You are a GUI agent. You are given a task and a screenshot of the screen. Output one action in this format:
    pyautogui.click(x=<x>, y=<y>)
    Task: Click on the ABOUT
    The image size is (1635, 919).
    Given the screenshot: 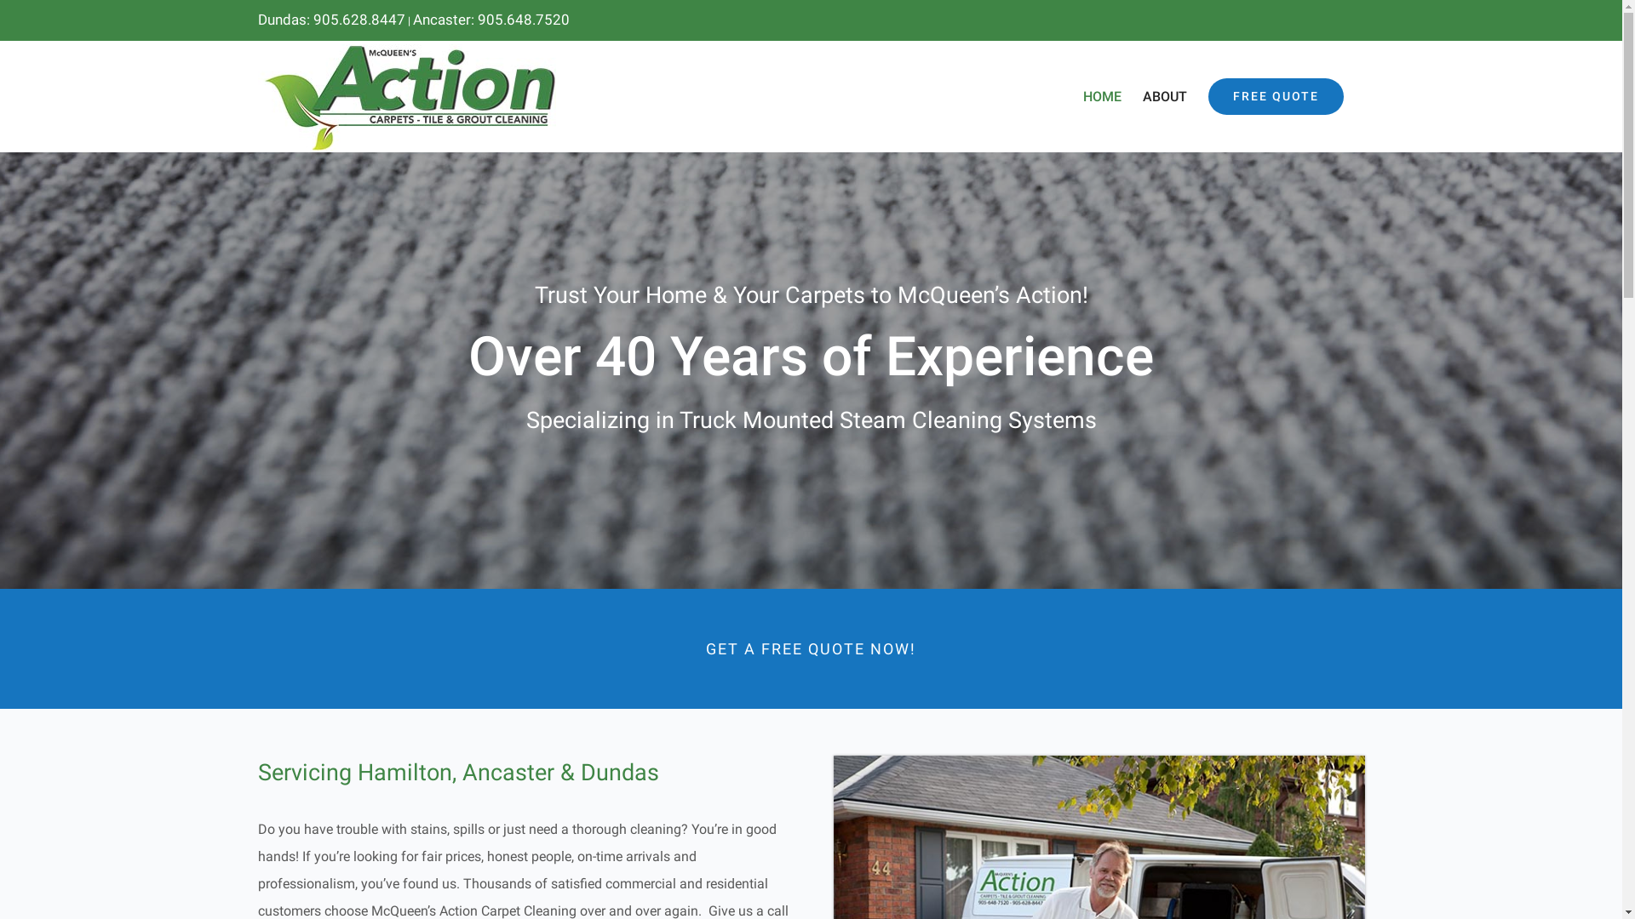 What is the action you would take?
    pyautogui.click(x=1165, y=97)
    